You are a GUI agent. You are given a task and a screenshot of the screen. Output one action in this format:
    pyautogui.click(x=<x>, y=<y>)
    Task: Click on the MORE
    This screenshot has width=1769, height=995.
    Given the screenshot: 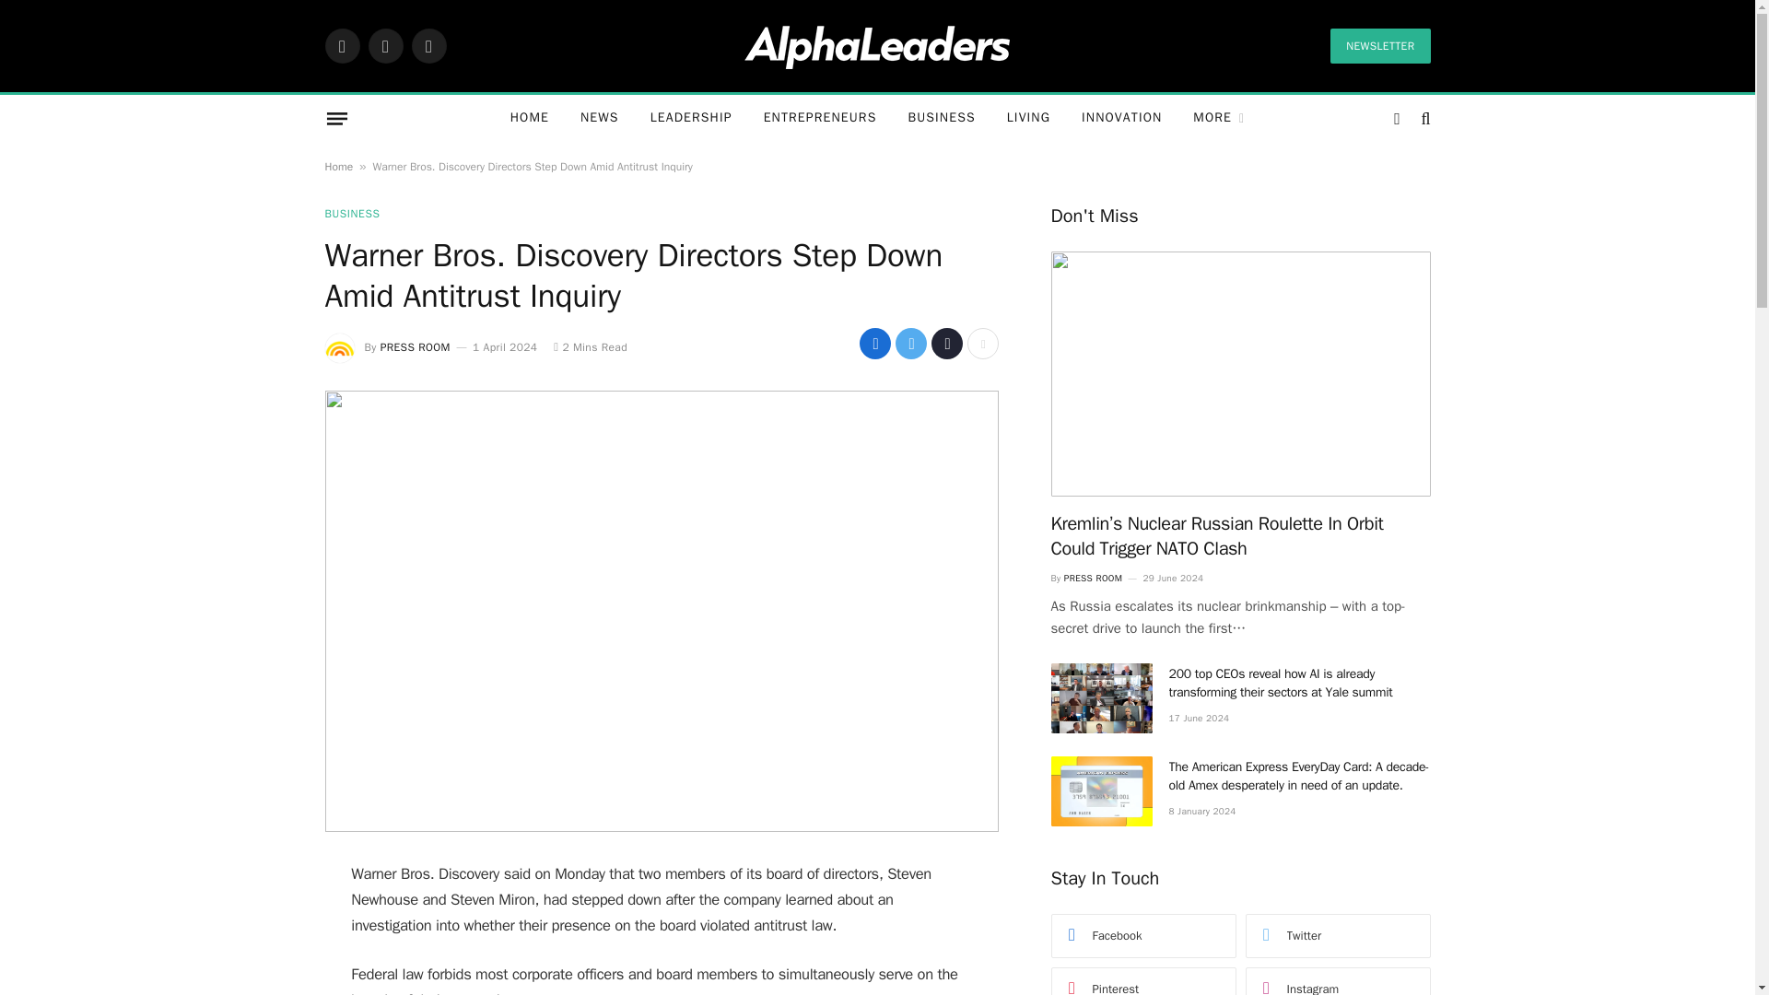 What is the action you would take?
    pyautogui.click(x=1218, y=118)
    